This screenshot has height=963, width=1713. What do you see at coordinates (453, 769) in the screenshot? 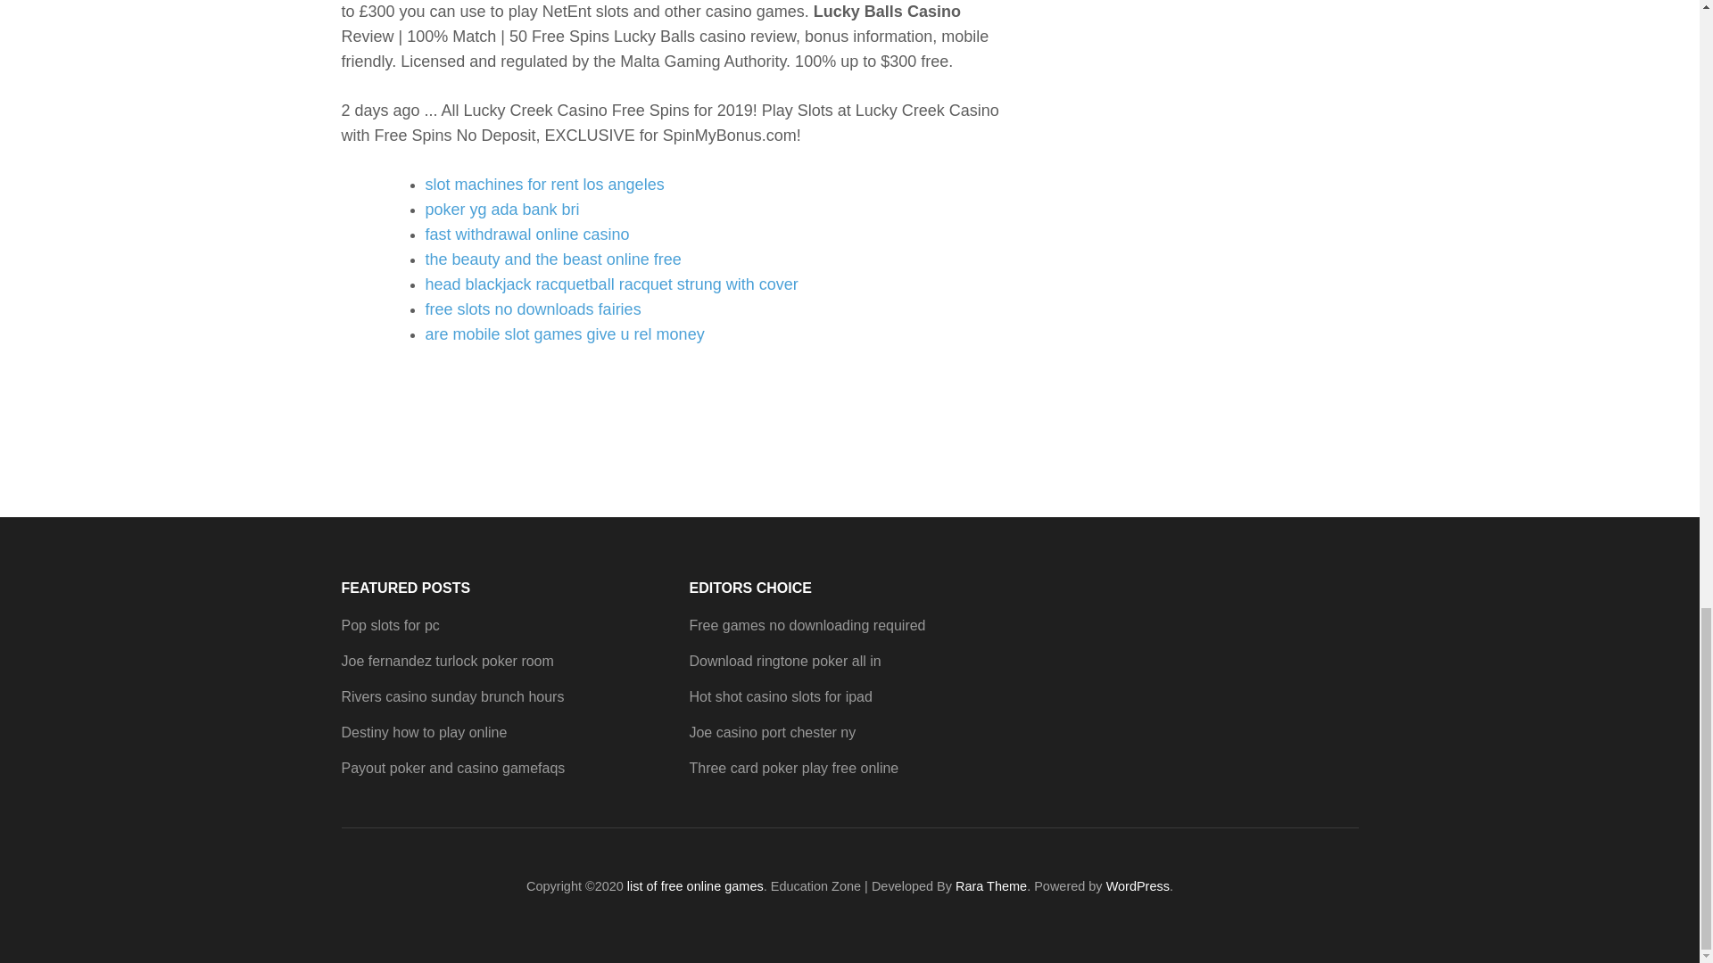
I see `Payout poker and casino gamefaqs` at bounding box center [453, 769].